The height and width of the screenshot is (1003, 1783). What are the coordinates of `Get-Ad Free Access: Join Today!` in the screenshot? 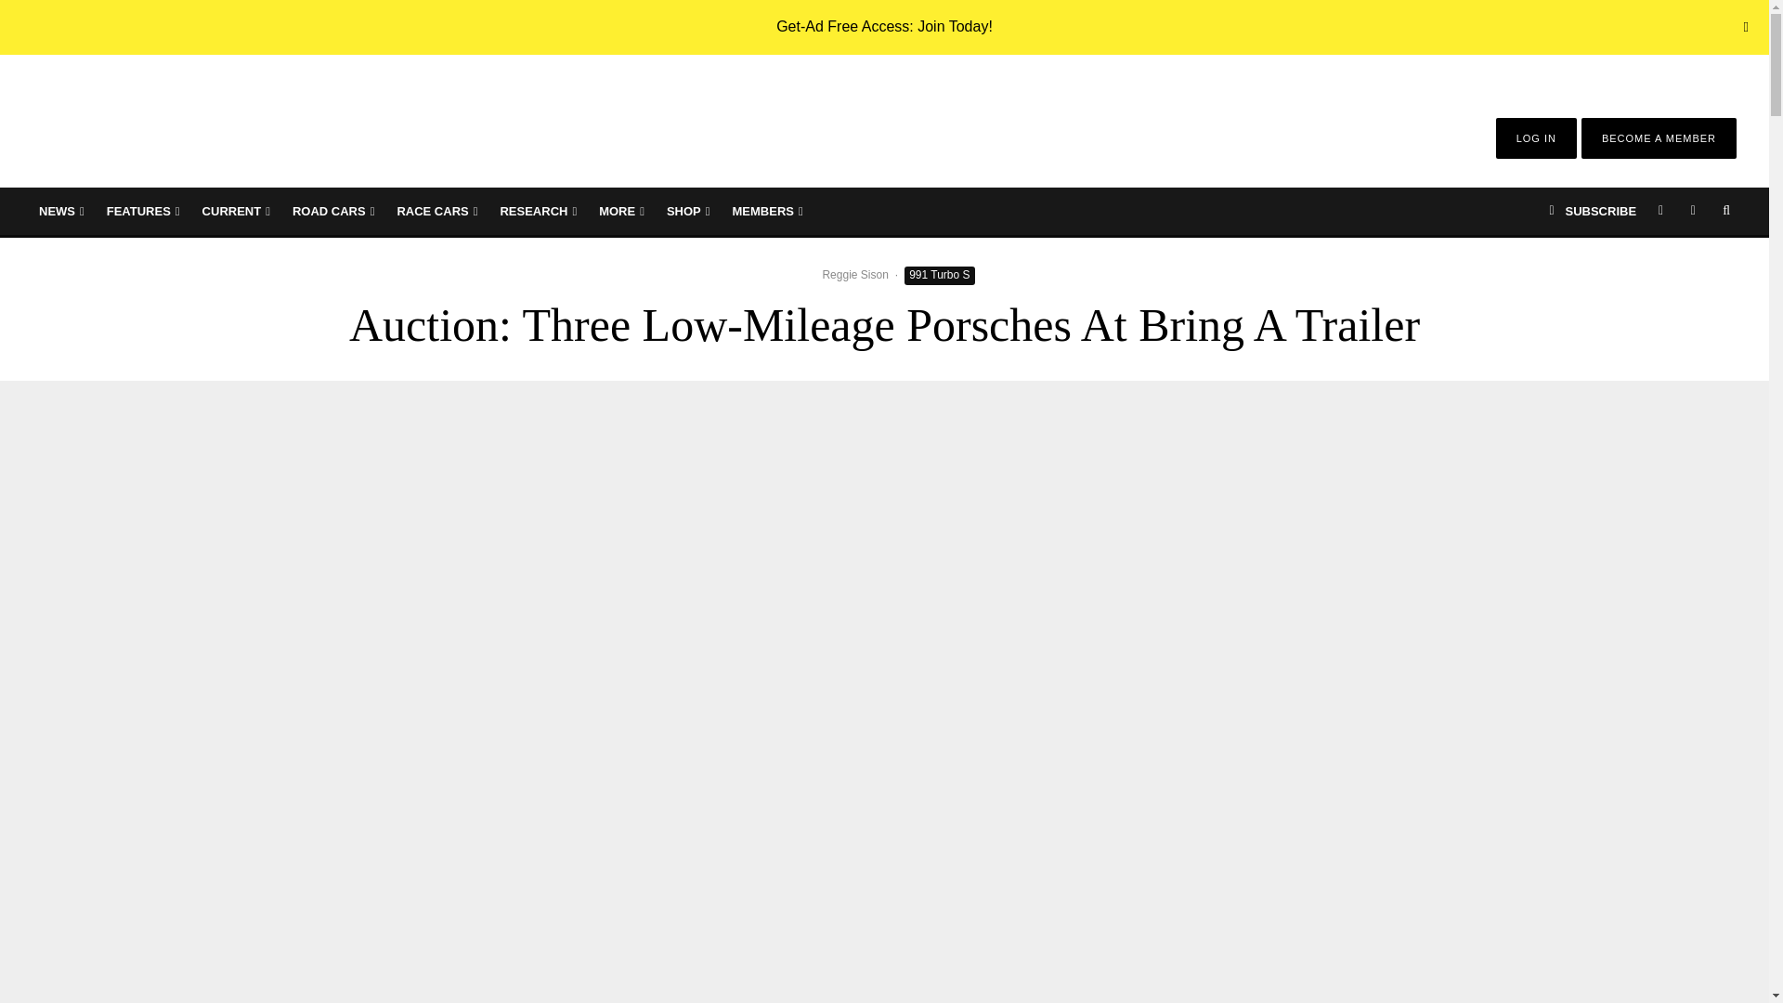 It's located at (884, 26).